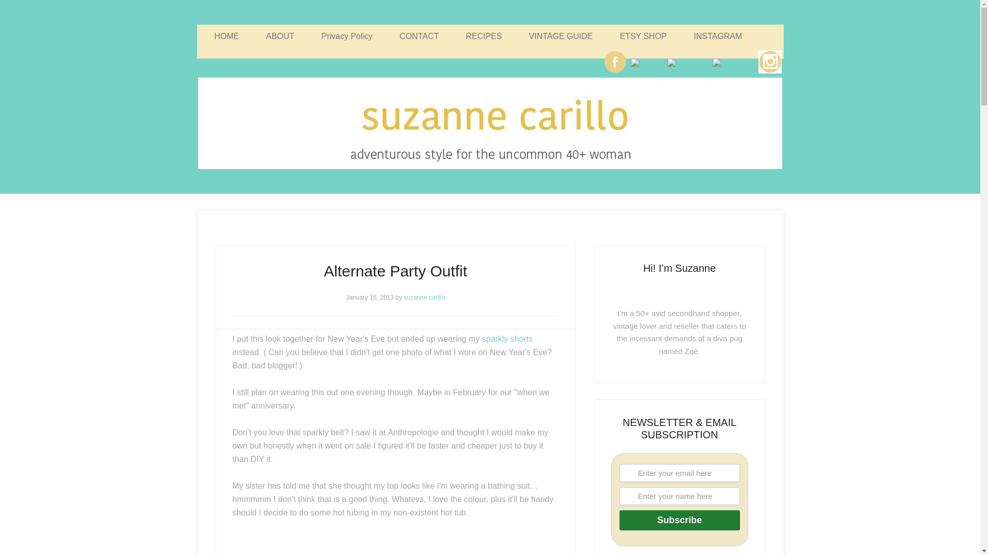 This screenshot has height=555, width=988. Describe the element at coordinates (679, 473) in the screenshot. I see `Enter your email here` at that location.